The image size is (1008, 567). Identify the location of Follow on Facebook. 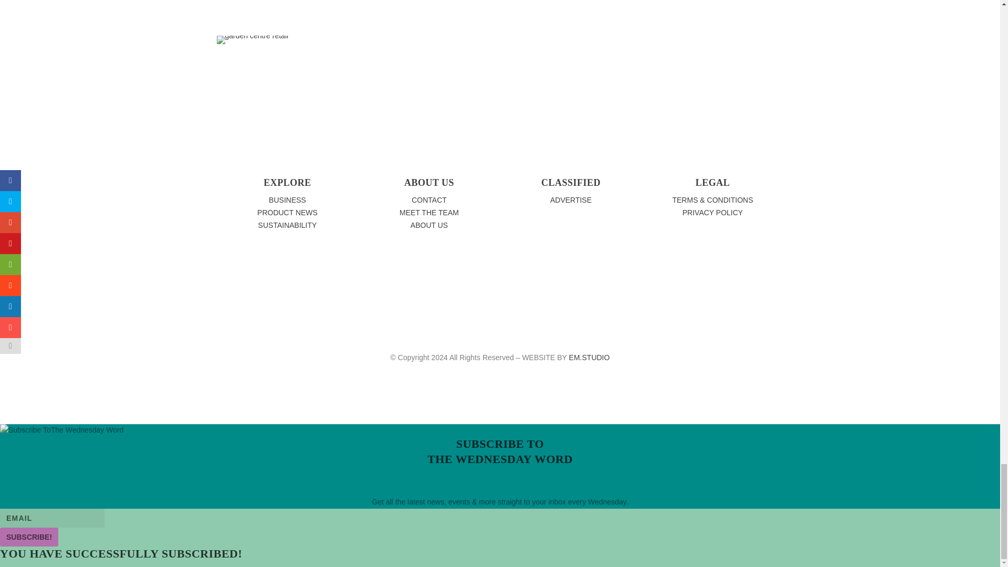
(523, 44).